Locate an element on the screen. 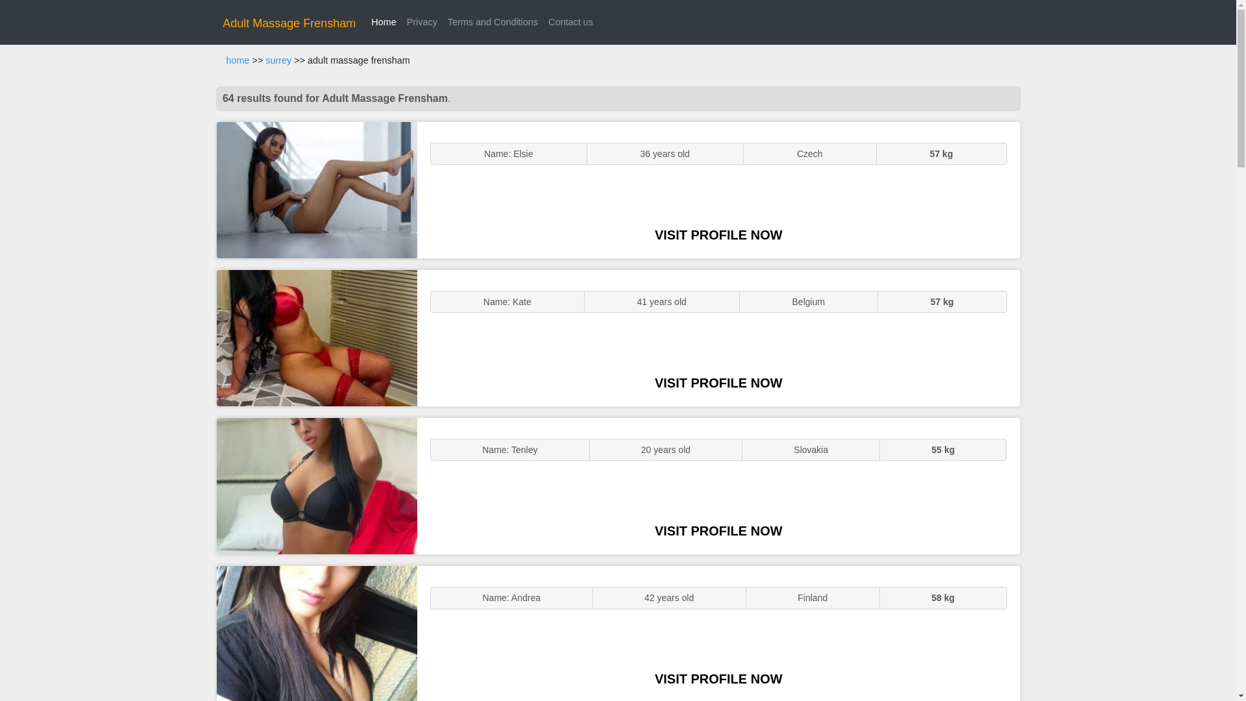 The height and width of the screenshot is (701, 1246). home is located at coordinates (238, 60).